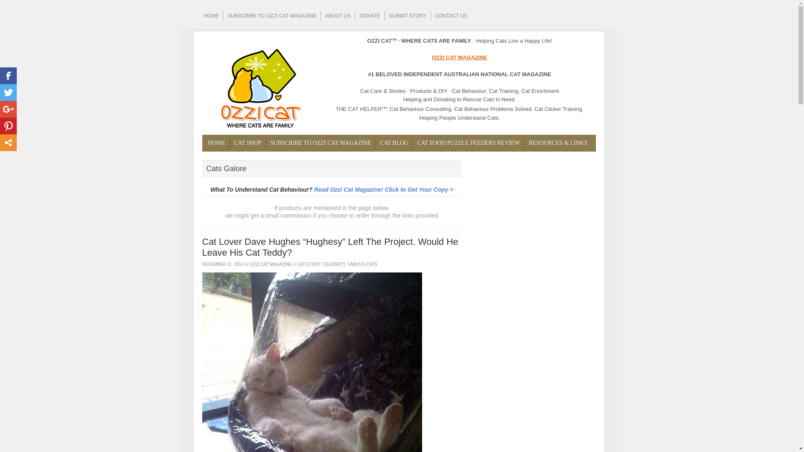  What do you see at coordinates (271, 16) in the screenshot?
I see `SUBSCRIBE TO OZZI CAT MAGAZINE` at bounding box center [271, 16].